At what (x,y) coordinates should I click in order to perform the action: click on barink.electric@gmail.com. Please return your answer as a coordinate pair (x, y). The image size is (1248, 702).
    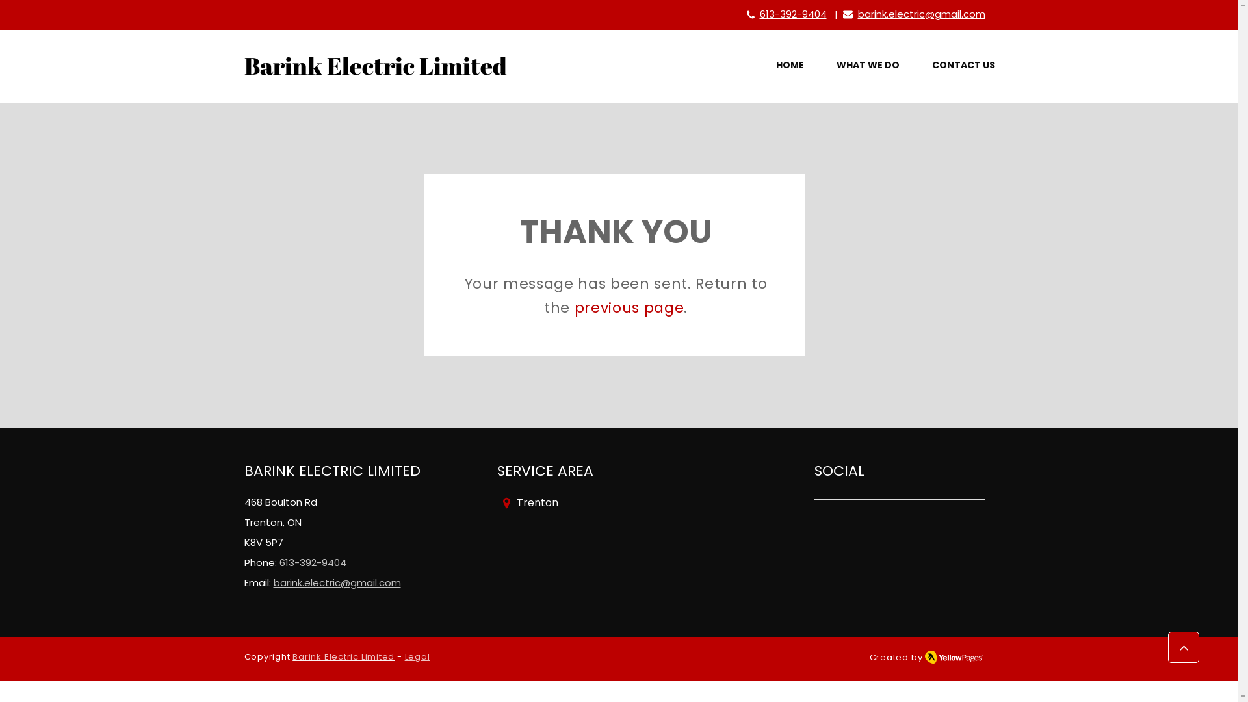
    Looking at the image, I should click on (337, 584).